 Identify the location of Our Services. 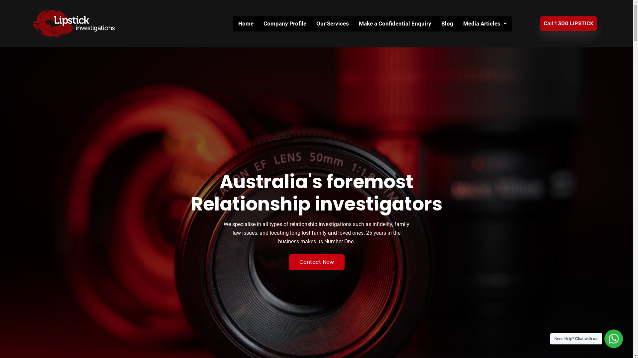
(333, 24).